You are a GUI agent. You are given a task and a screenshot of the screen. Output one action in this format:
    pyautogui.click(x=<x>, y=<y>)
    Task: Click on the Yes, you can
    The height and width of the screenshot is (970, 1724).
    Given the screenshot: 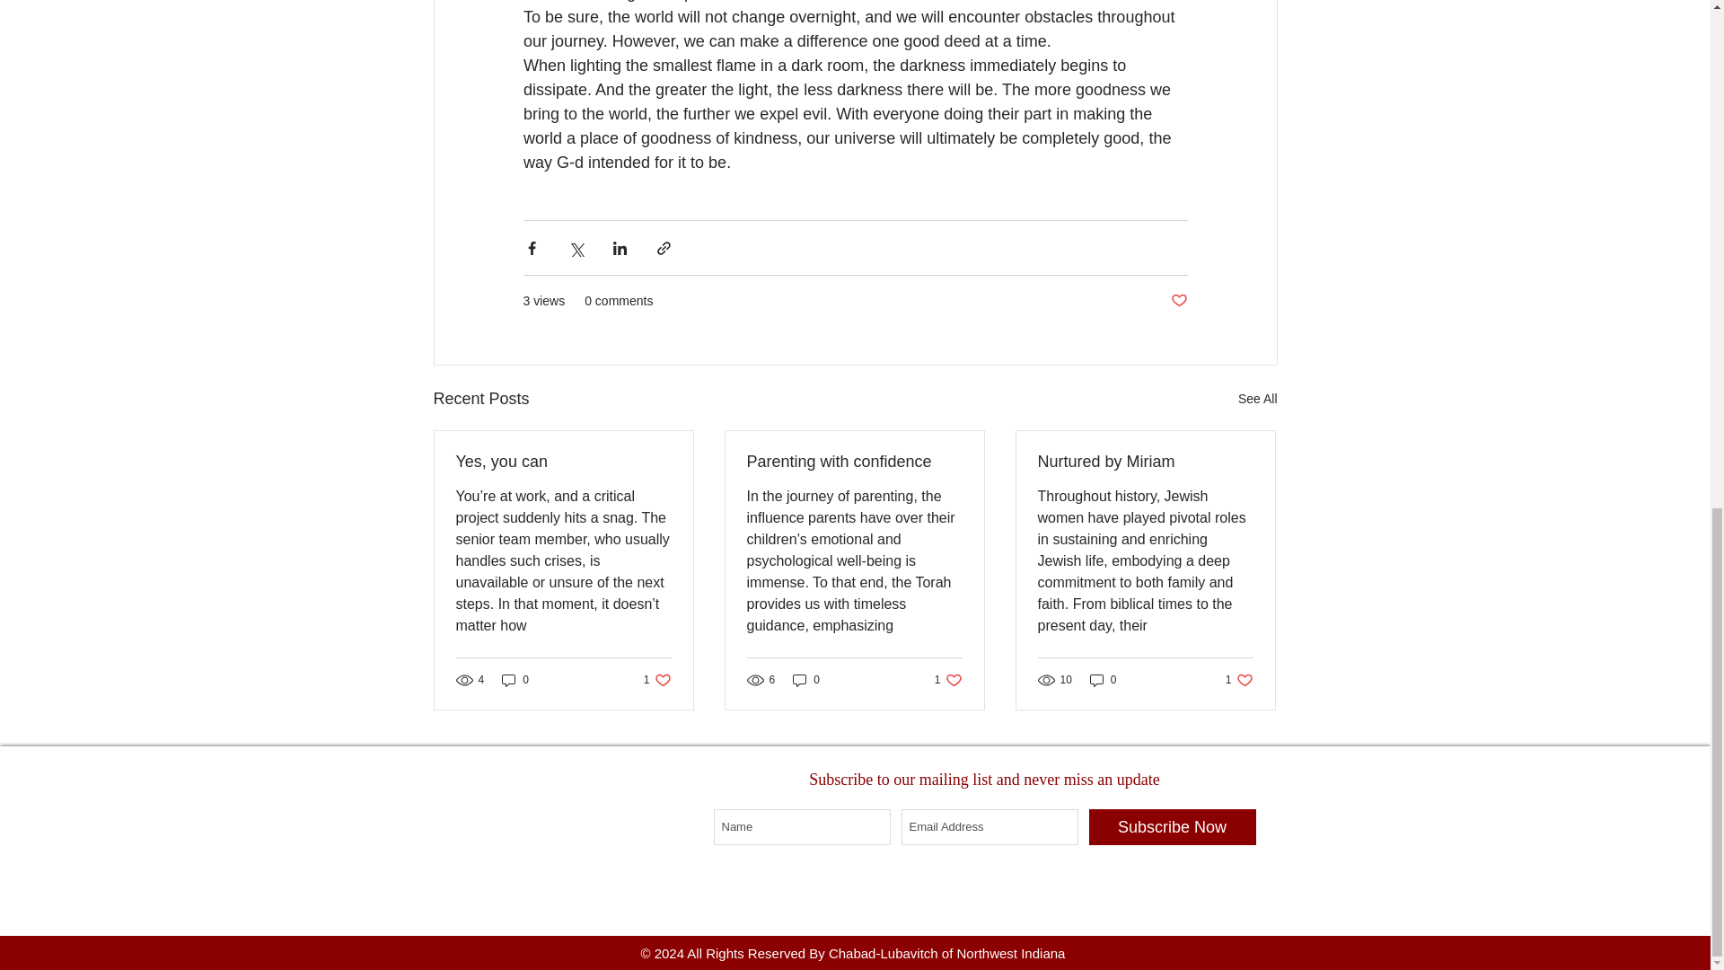 What is the action you would take?
    pyautogui.click(x=948, y=680)
    